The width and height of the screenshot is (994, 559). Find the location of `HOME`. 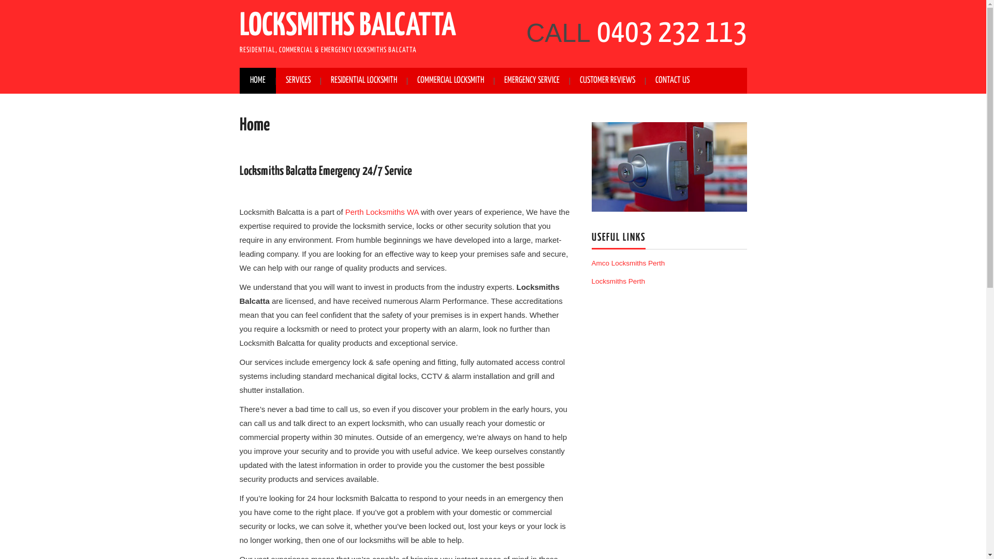

HOME is located at coordinates (257, 81).